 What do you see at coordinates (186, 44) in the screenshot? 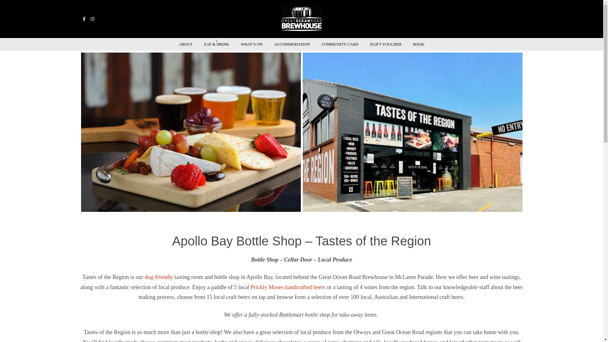
I see `ABOUT` at bounding box center [186, 44].